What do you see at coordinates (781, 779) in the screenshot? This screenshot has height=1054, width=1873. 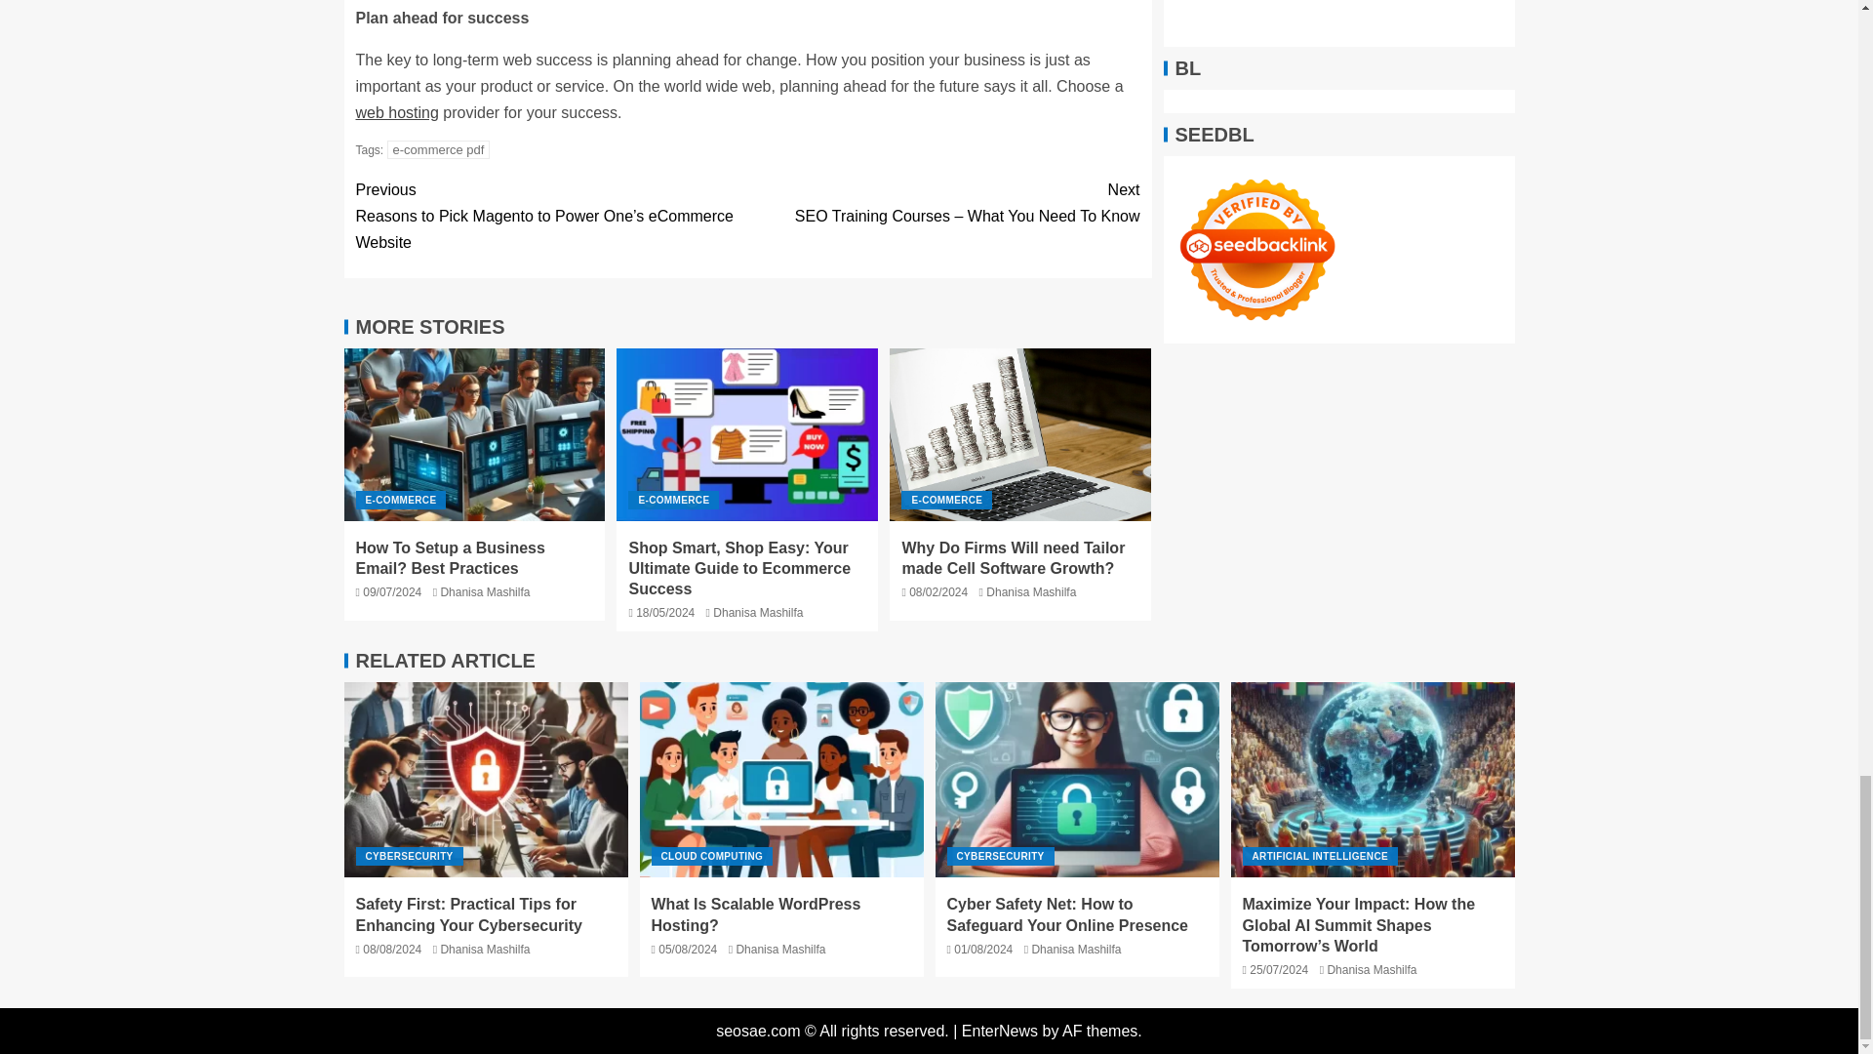 I see `What Is Scalable WordPress Hosting?` at bounding box center [781, 779].